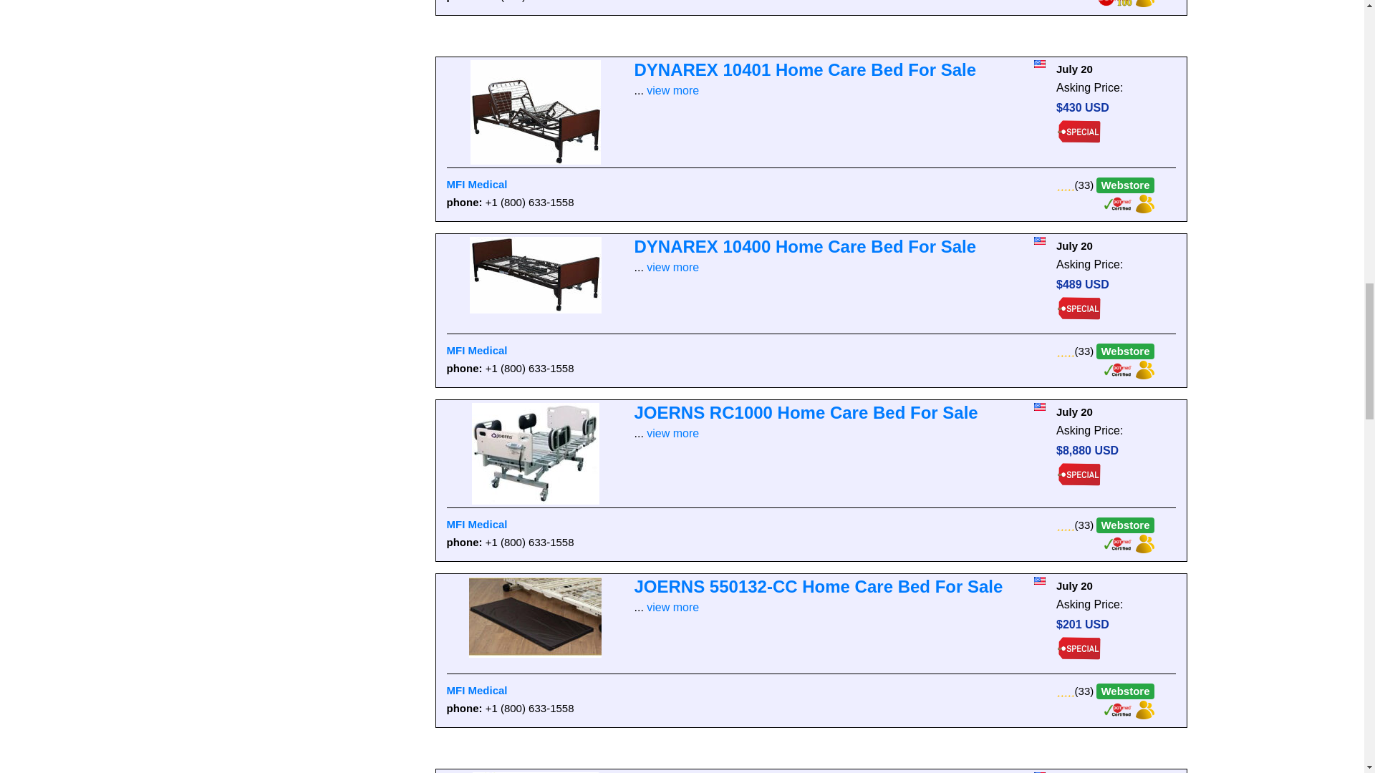  Describe the element at coordinates (1079, 308) in the screenshot. I see `Dealer Pricing` at that location.